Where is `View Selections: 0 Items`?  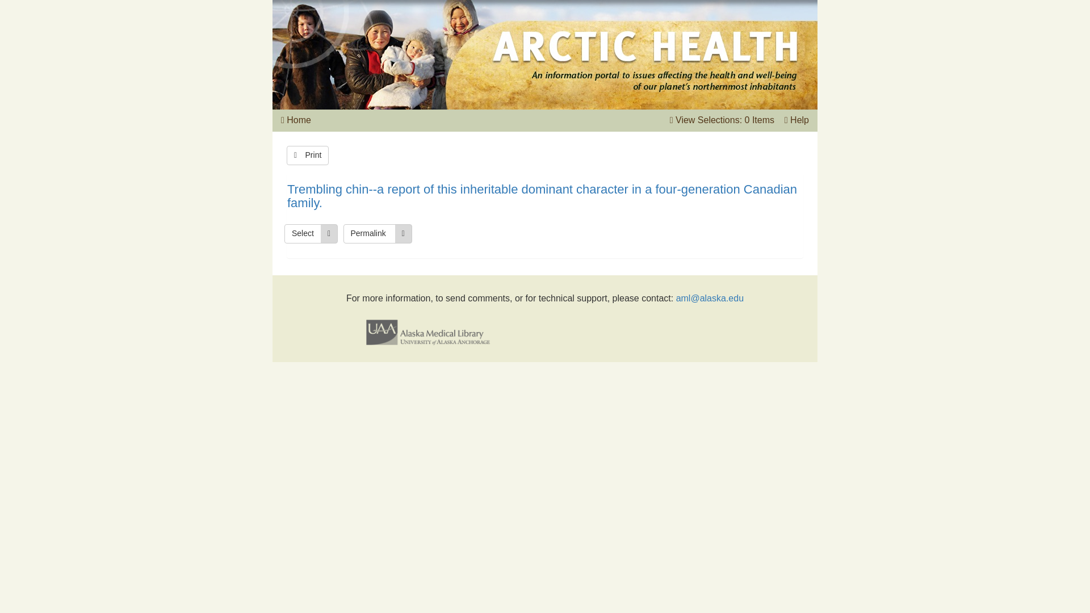
View Selections: 0 Items is located at coordinates (724, 120).